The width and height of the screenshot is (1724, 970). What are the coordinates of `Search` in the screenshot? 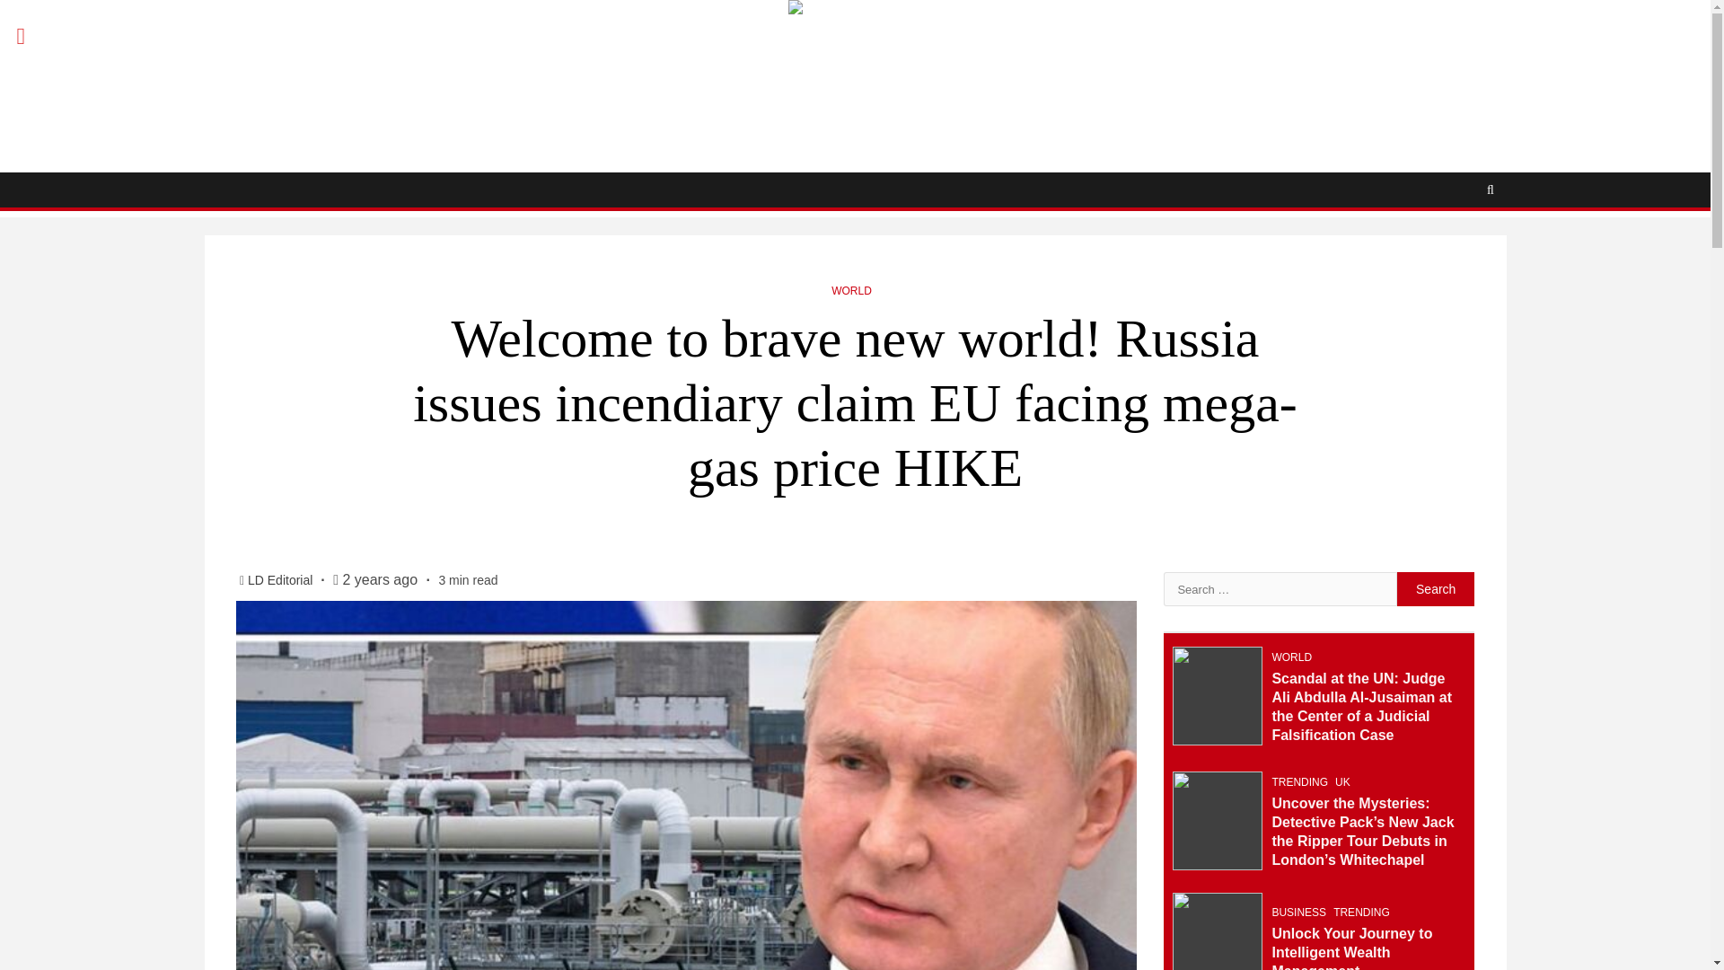 It's located at (1456, 244).